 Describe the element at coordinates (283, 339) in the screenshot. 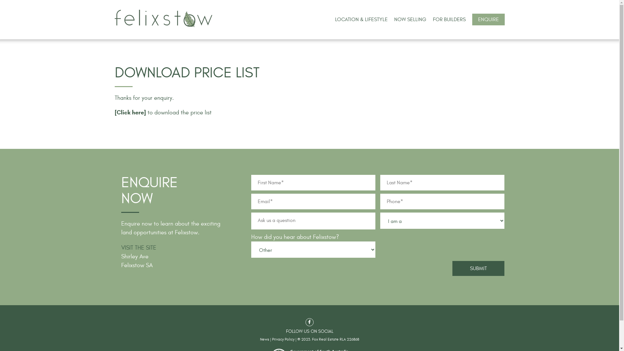

I see `Privacy Policy` at that location.